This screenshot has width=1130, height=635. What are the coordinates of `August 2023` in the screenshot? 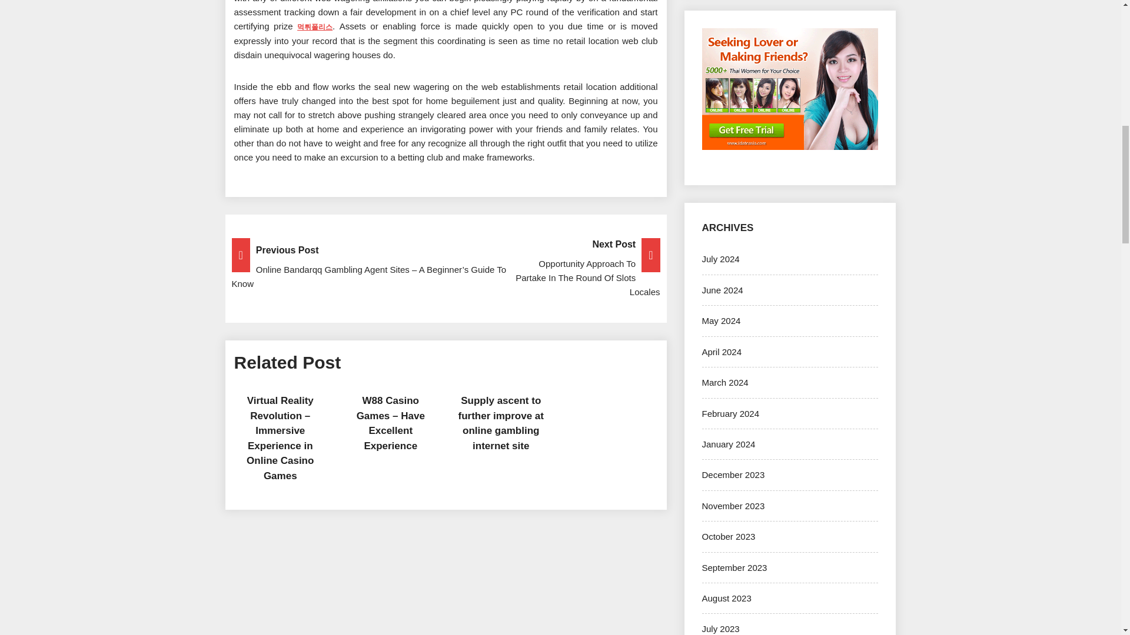 It's located at (726, 598).